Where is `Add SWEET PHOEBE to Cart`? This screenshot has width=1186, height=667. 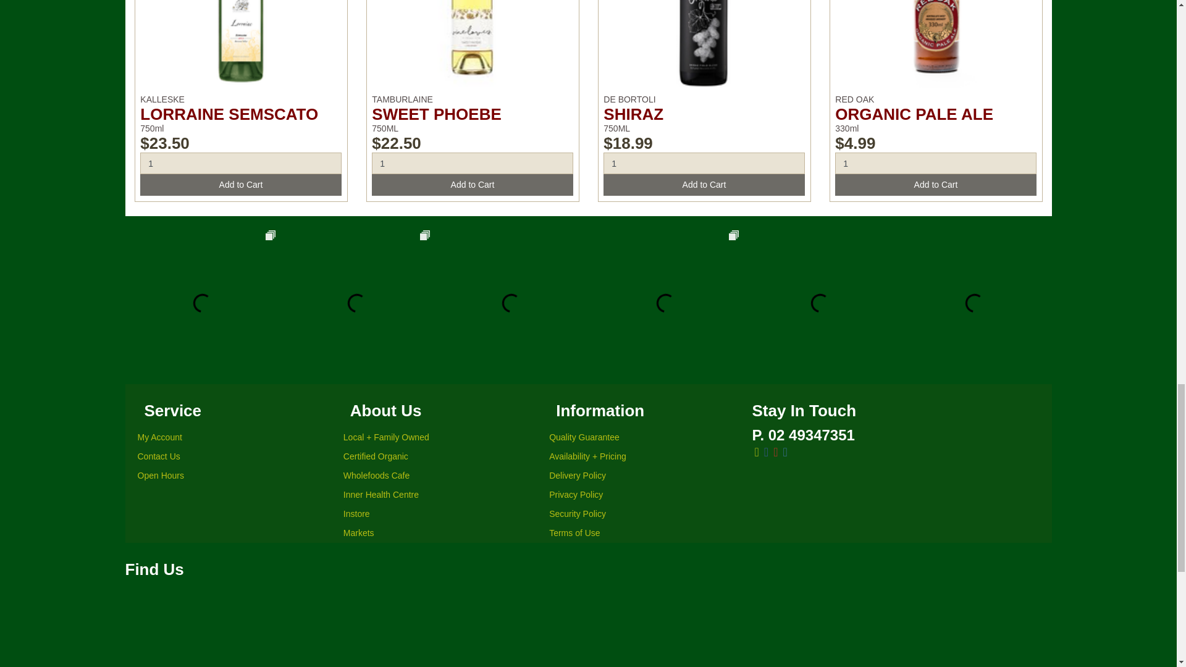
Add SWEET PHOEBE to Cart is located at coordinates (472, 185).